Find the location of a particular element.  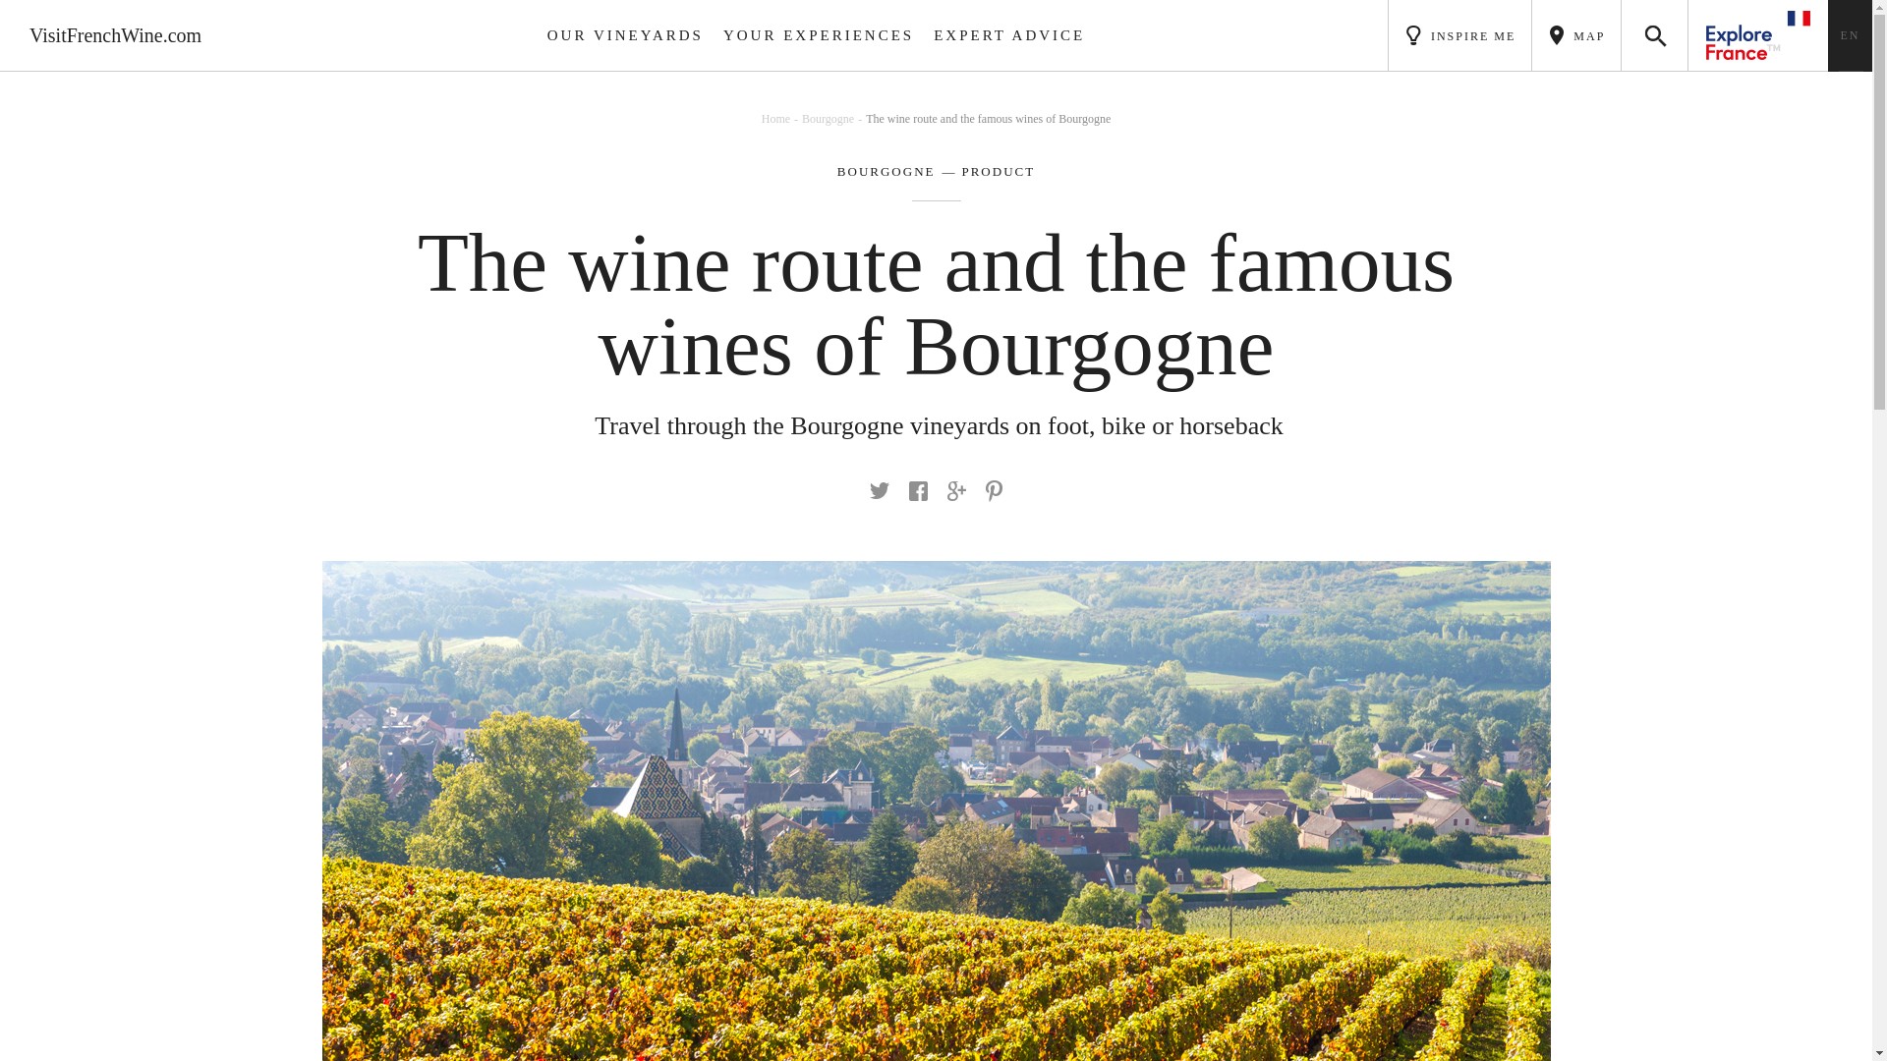

france.fr is located at coordinates (1758, 35).